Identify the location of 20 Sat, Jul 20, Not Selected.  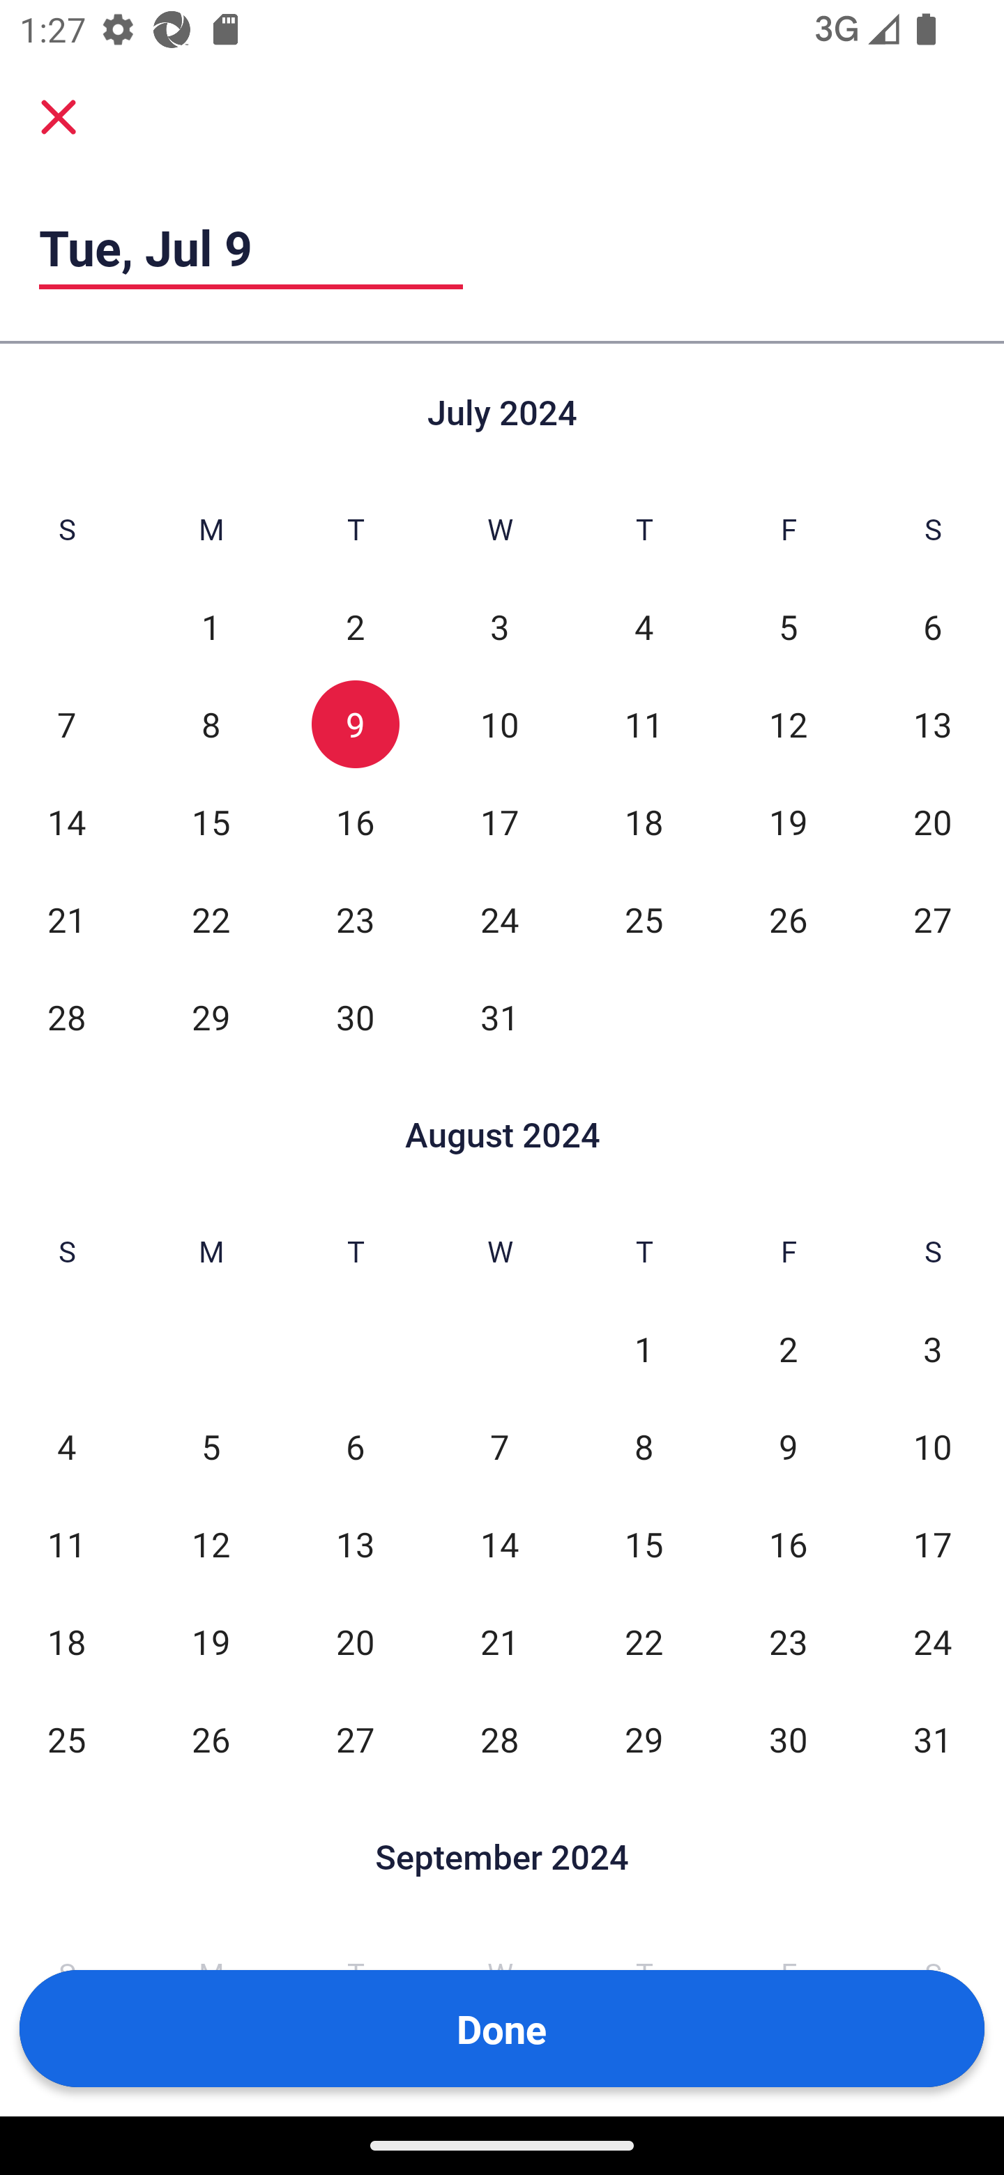
(933, 821).